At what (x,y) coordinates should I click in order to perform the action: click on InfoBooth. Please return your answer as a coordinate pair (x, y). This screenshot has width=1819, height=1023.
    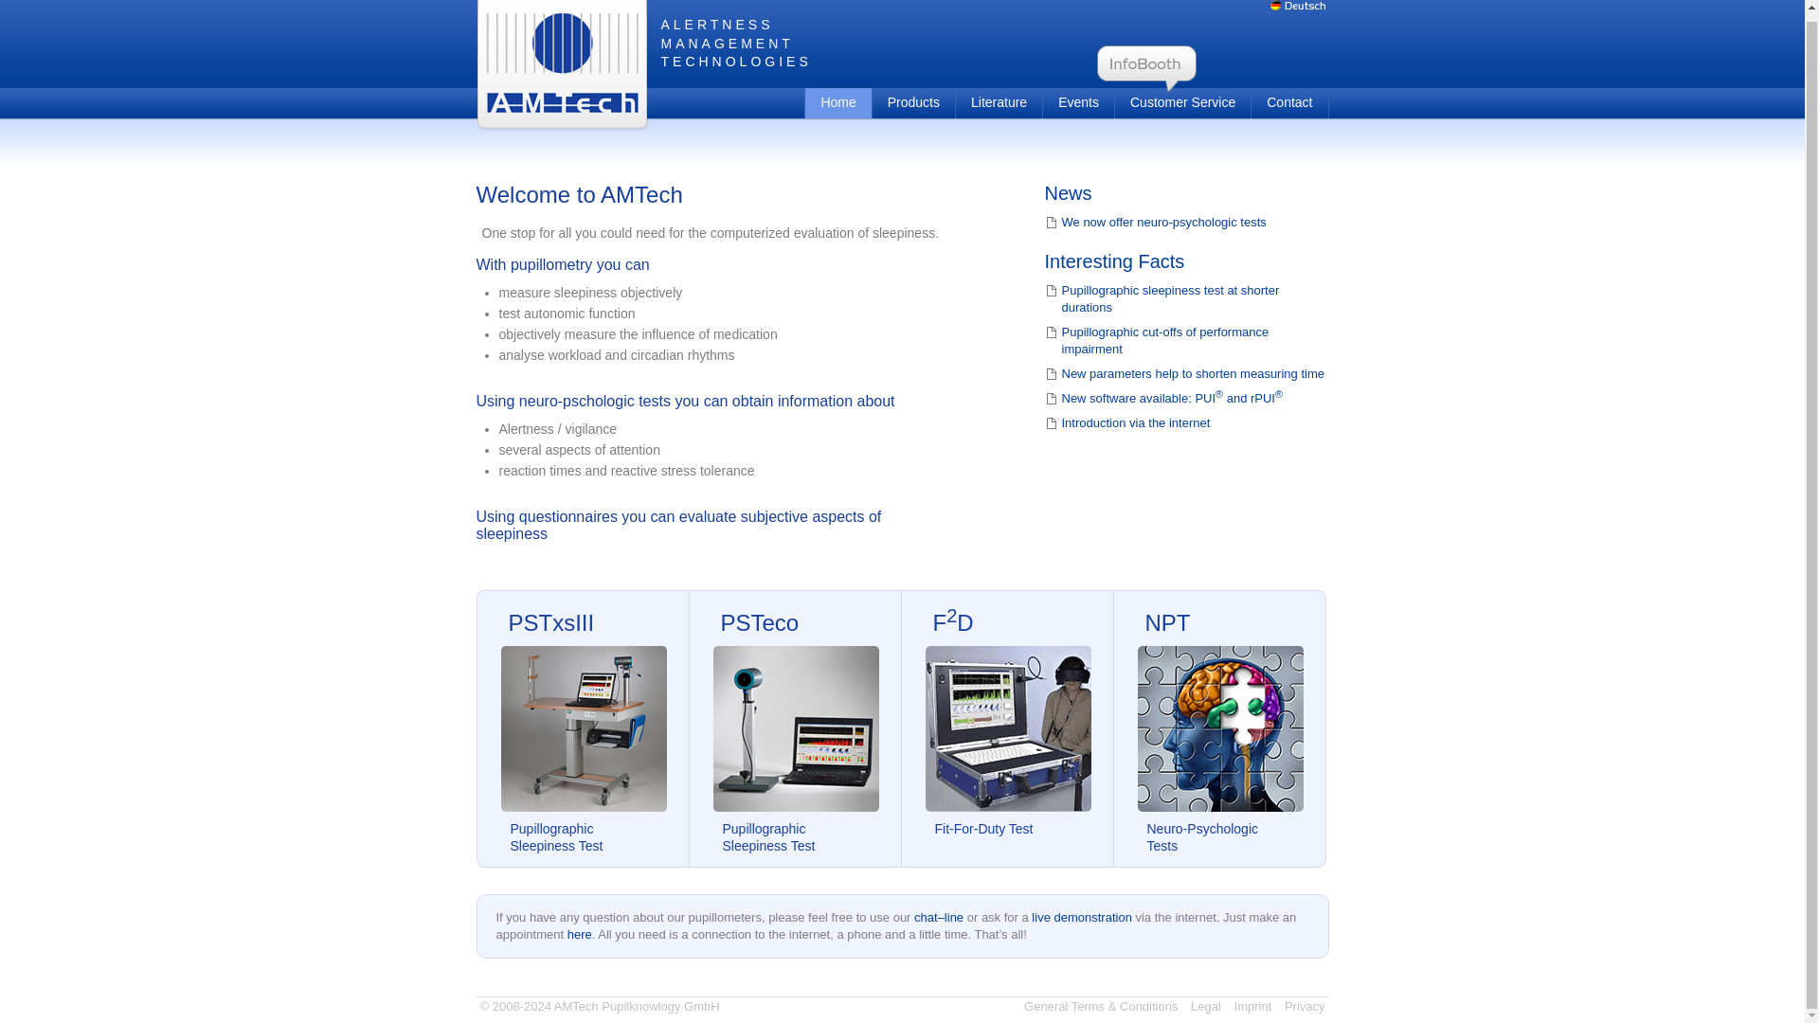
    Looking at the image, I should click on (1146, 69).